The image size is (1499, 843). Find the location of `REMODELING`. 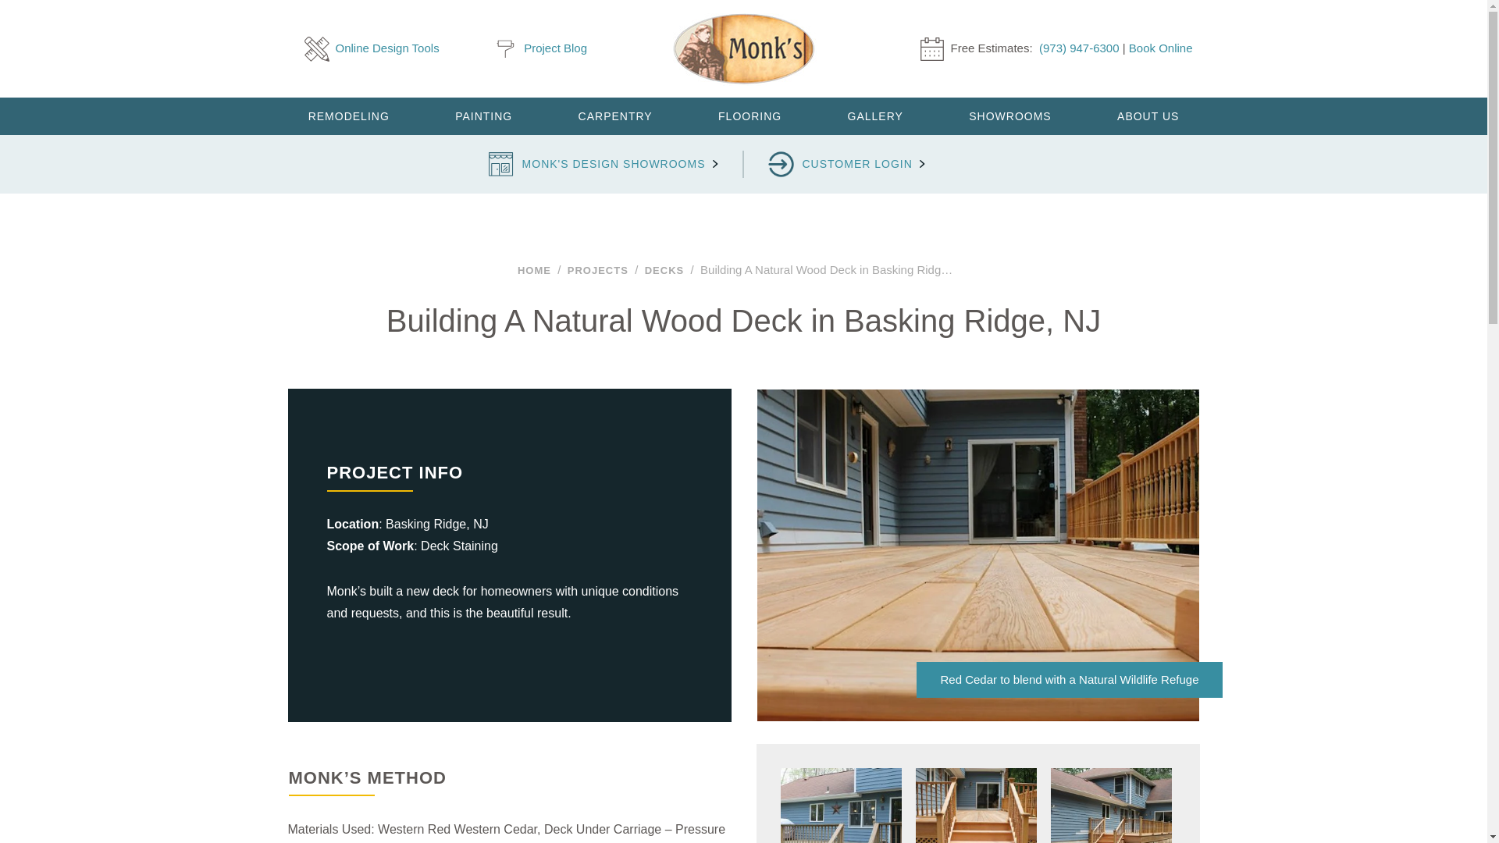

REMODELING is located at coordinates (347, 116).